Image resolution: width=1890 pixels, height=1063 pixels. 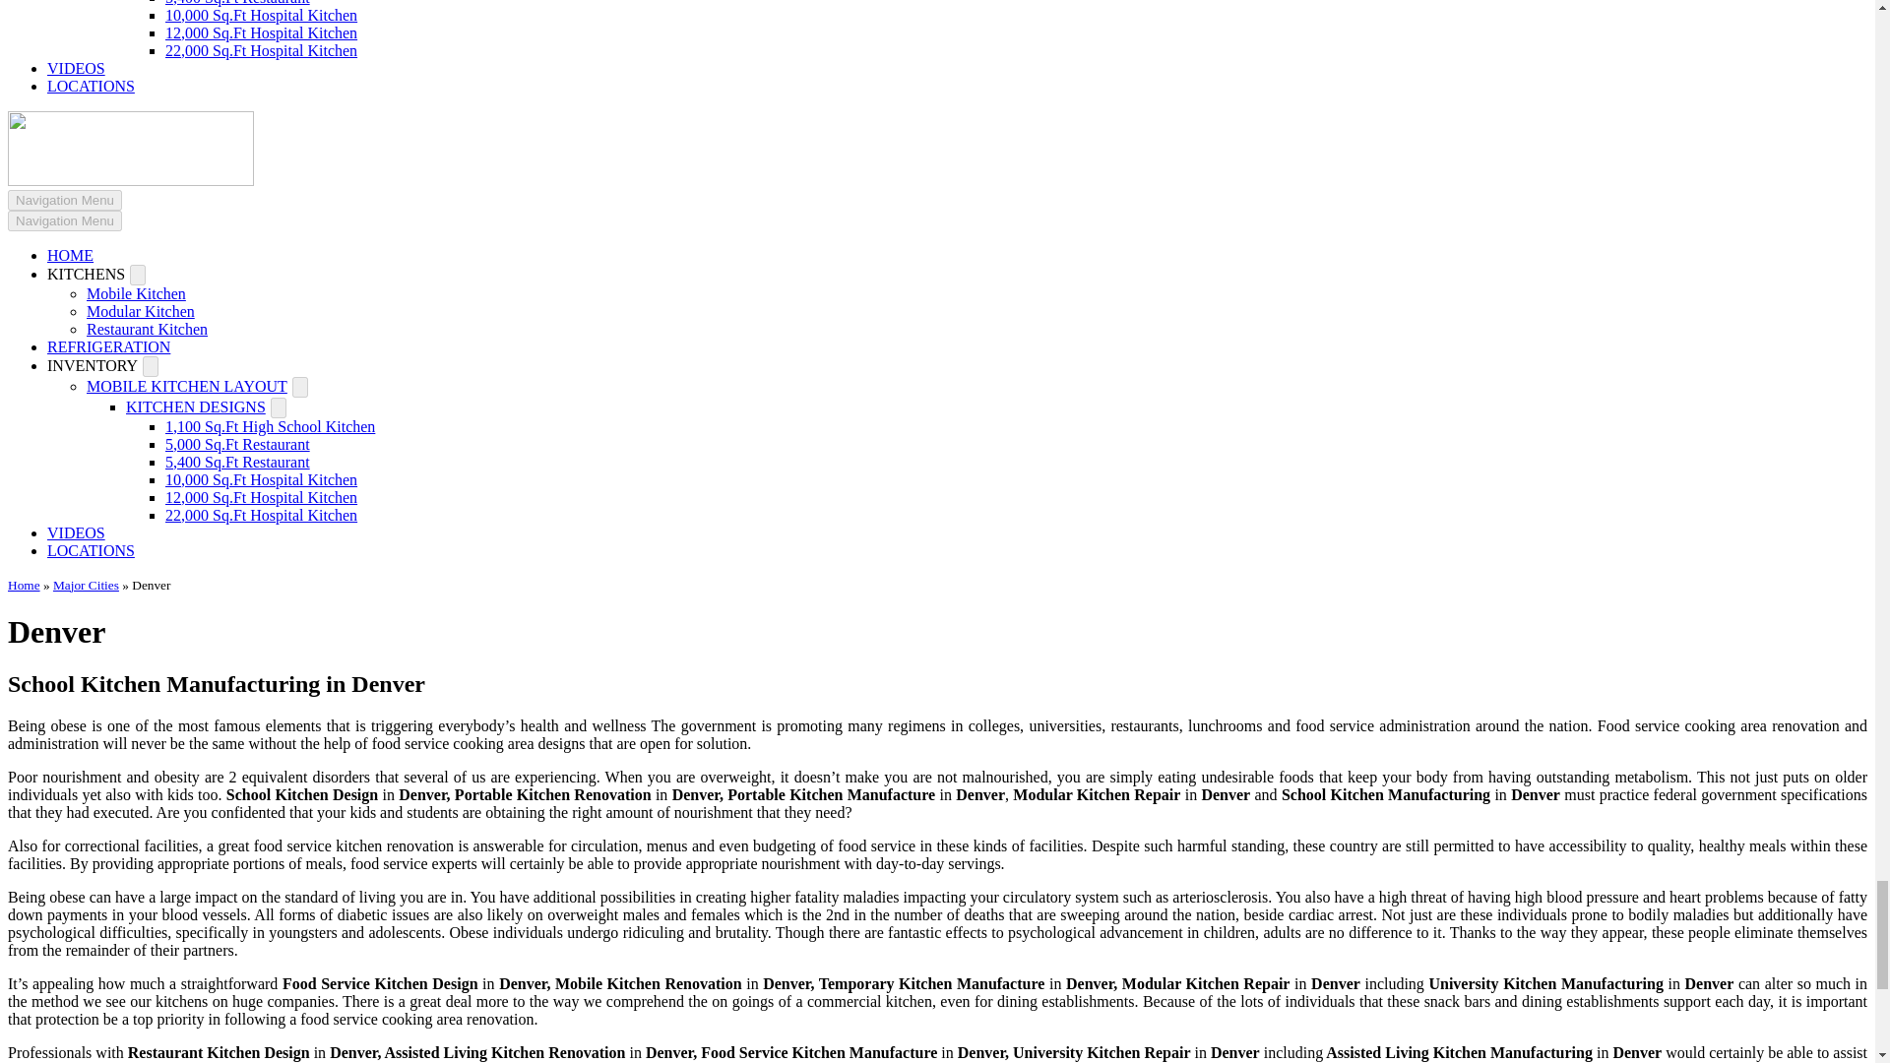 I want to click on 12,000 Sq.Ft Hospital Kitchen, so click(x=261, y=497).